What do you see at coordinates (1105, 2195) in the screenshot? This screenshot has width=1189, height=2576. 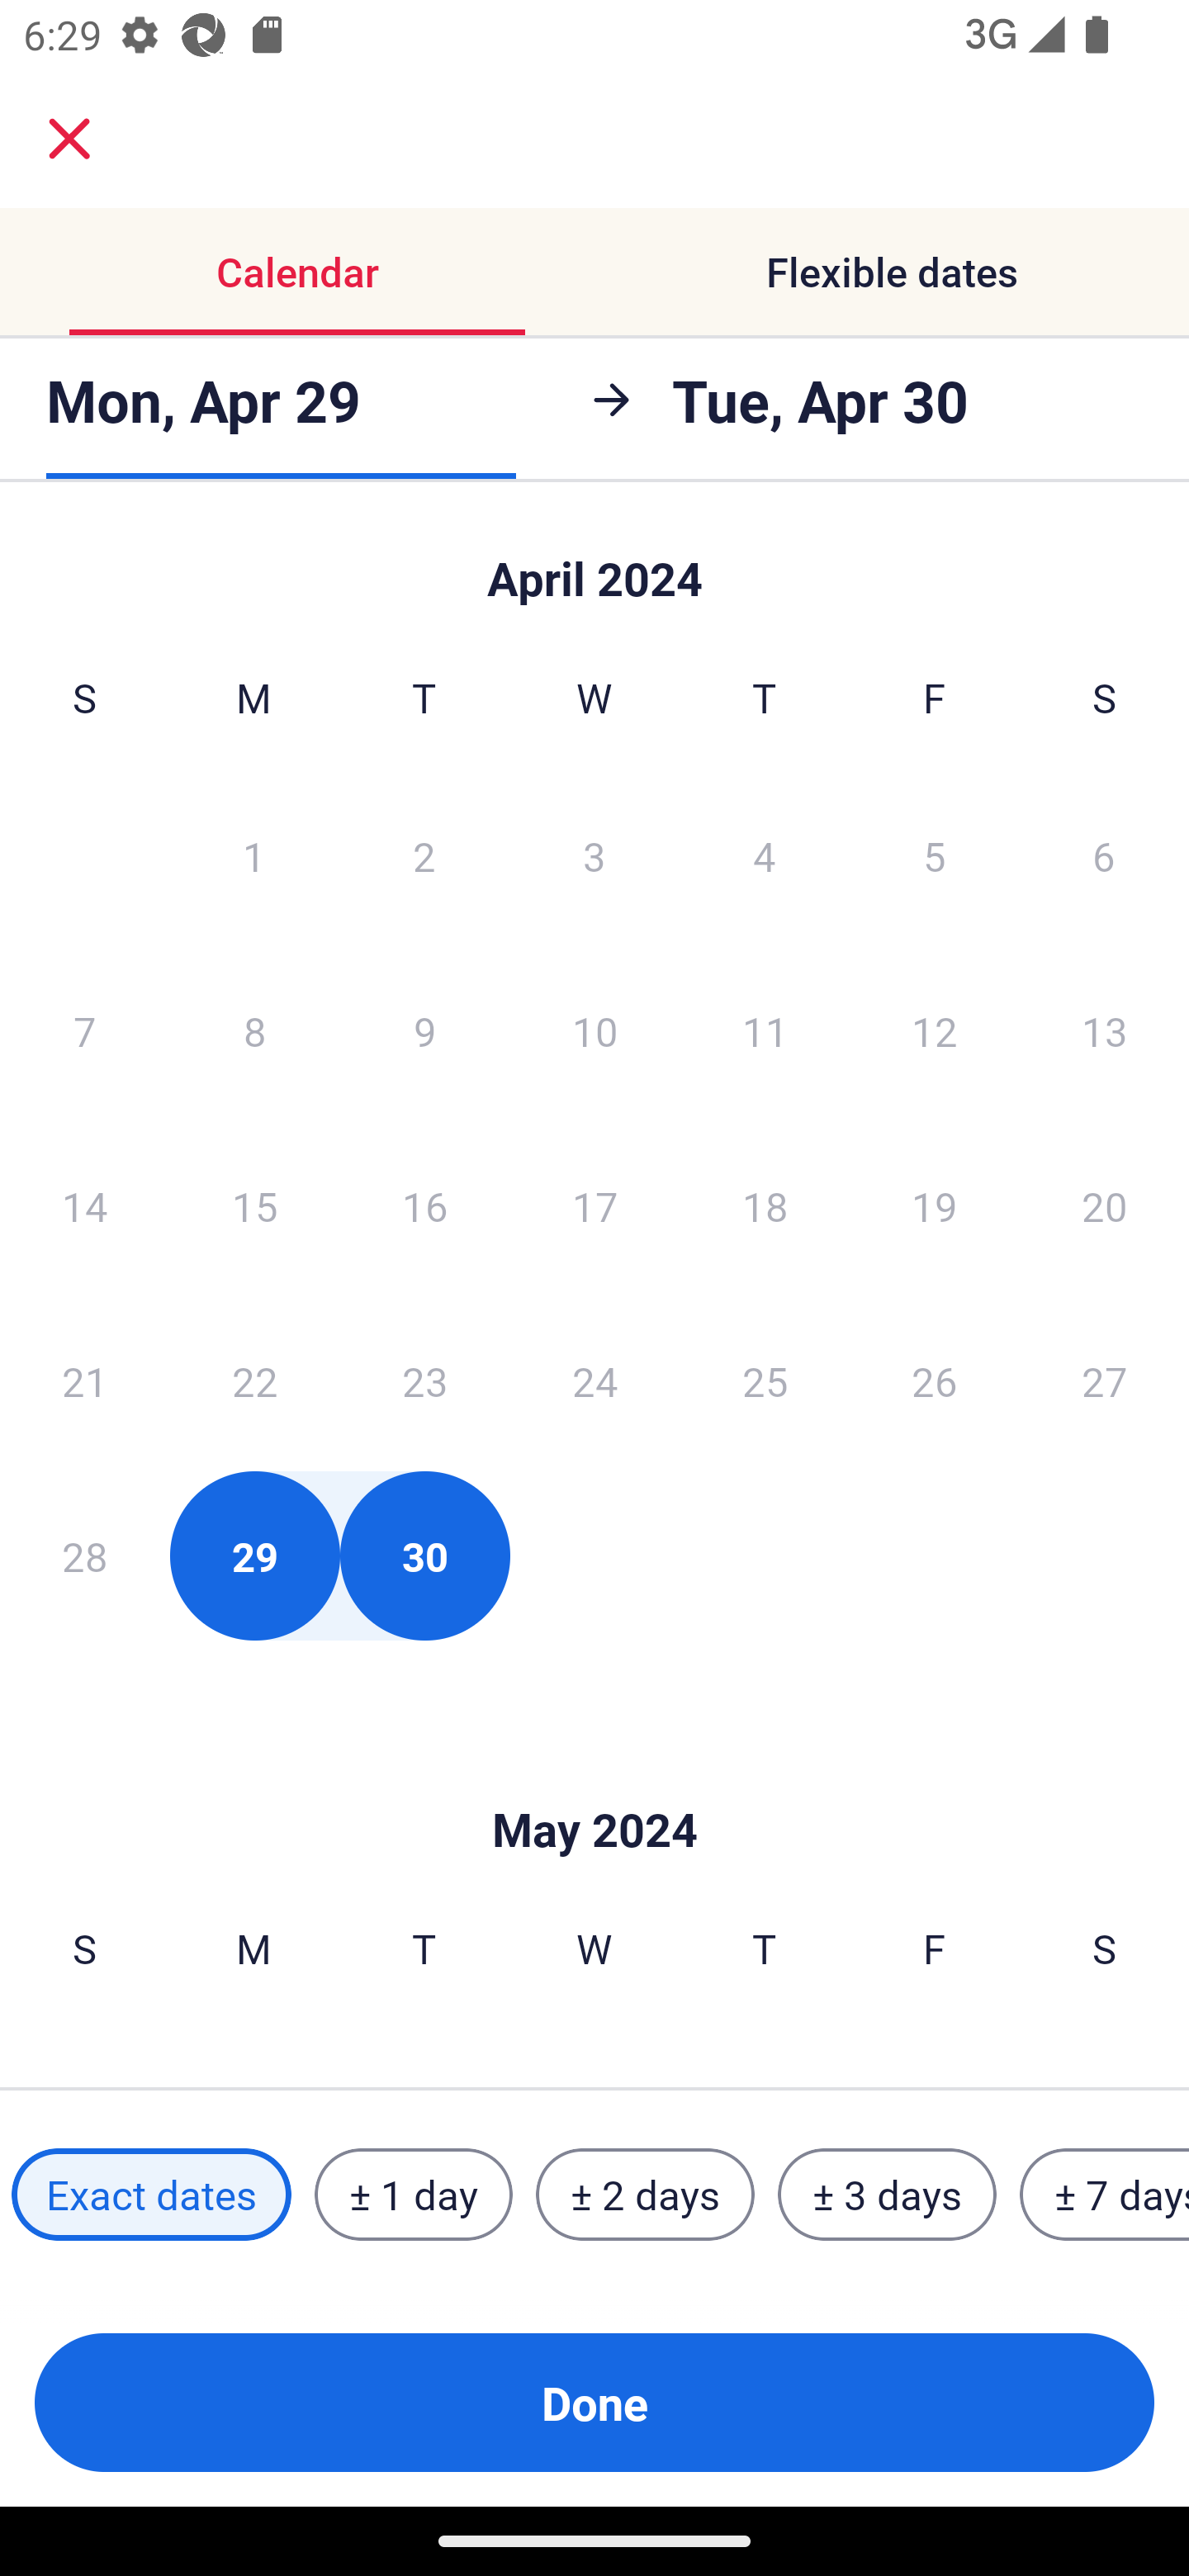 I see `± 7 days` at bounding box center [1105, 2195].